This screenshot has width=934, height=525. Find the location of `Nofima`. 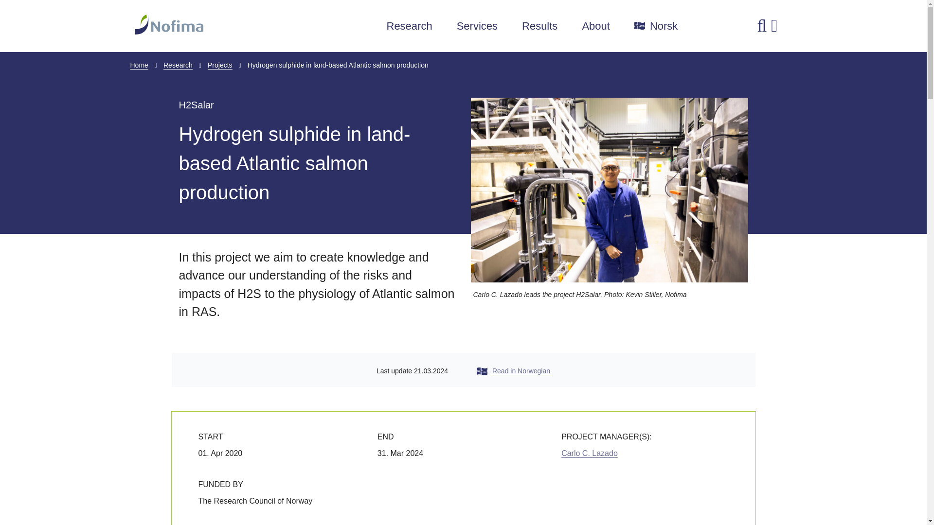

Nofima is located at coordinates (225, 24).